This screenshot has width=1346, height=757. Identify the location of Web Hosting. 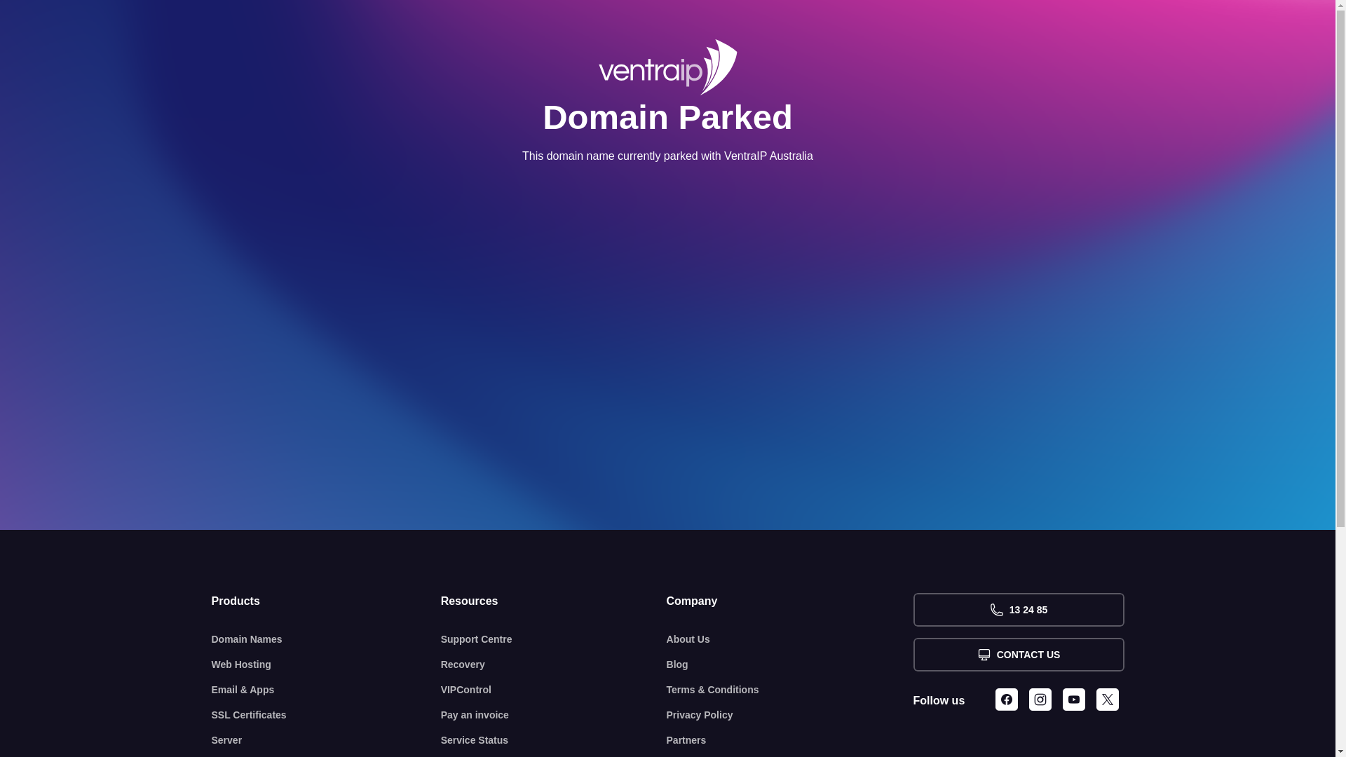
(327, 664).